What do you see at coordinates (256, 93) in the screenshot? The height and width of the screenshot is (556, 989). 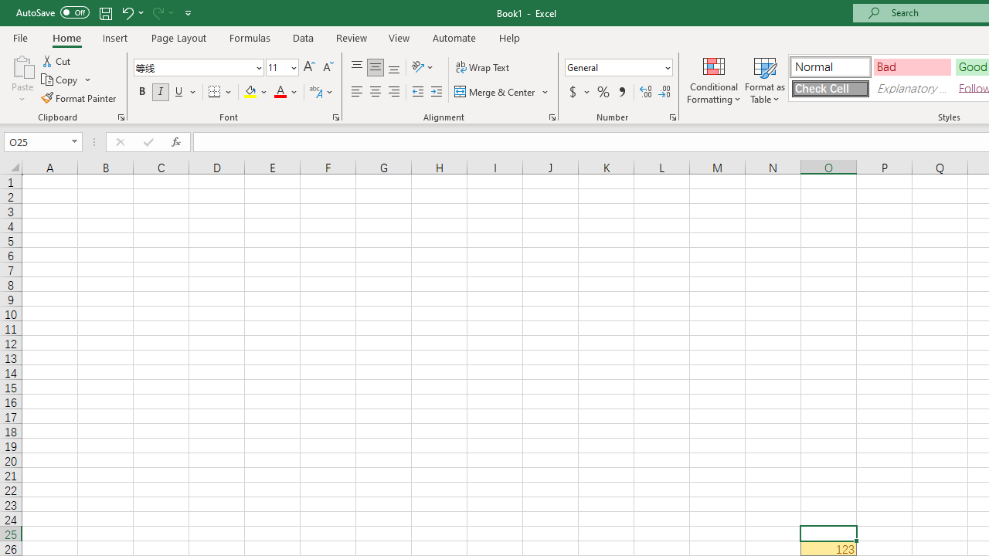 I see `Fill Color` at bounding box center [256, 93].